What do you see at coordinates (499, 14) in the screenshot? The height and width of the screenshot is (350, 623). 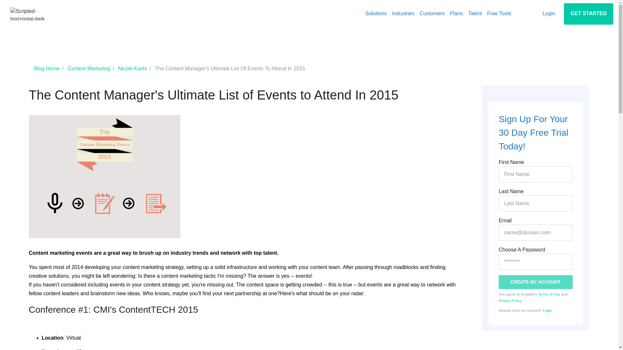 I see `Free Tools` at bounding box center [499, 14].